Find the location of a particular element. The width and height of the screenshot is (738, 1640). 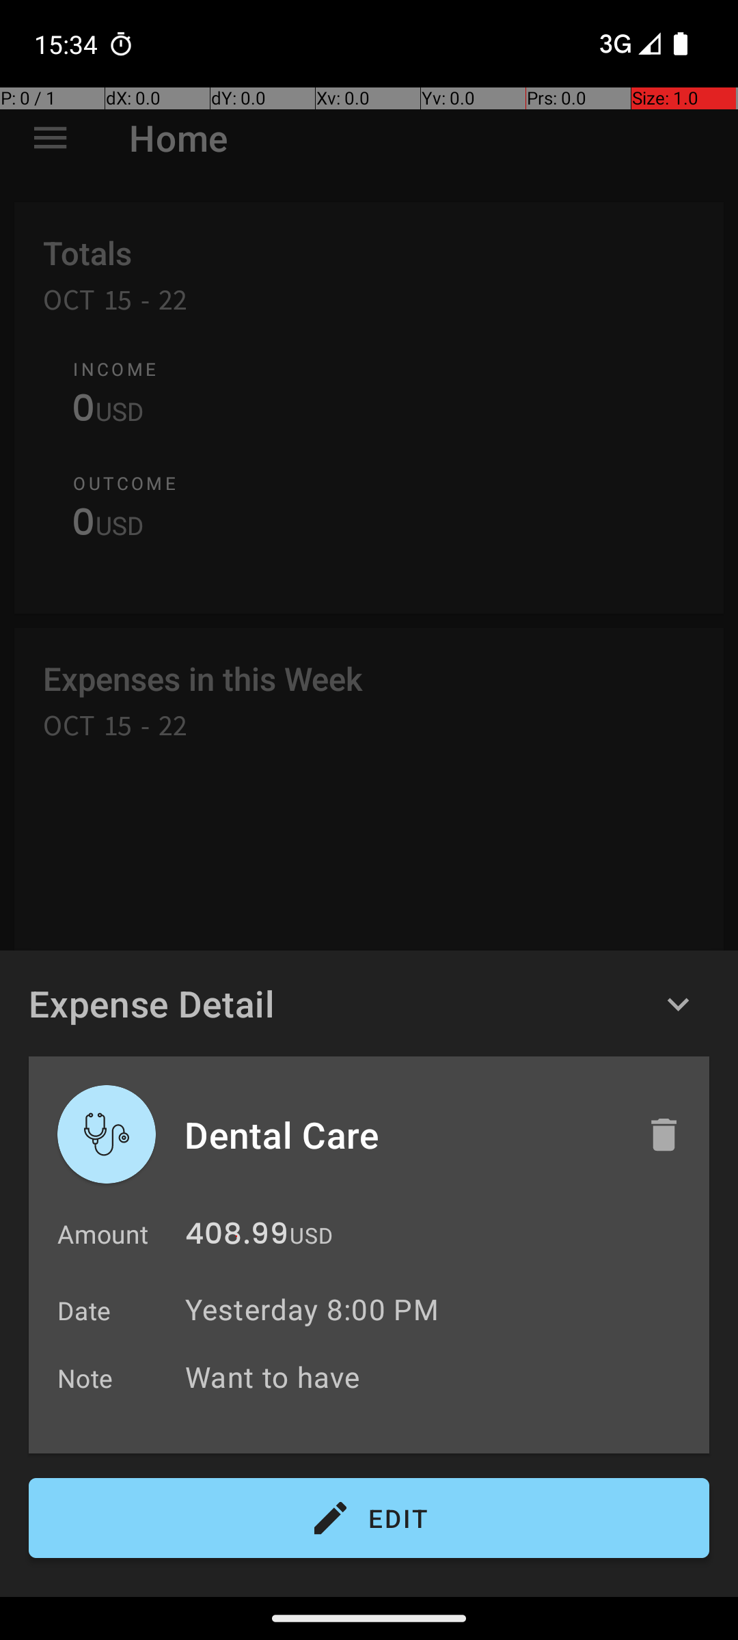

Yesterday 8:00 PM is located at coordinates (312, 1309).